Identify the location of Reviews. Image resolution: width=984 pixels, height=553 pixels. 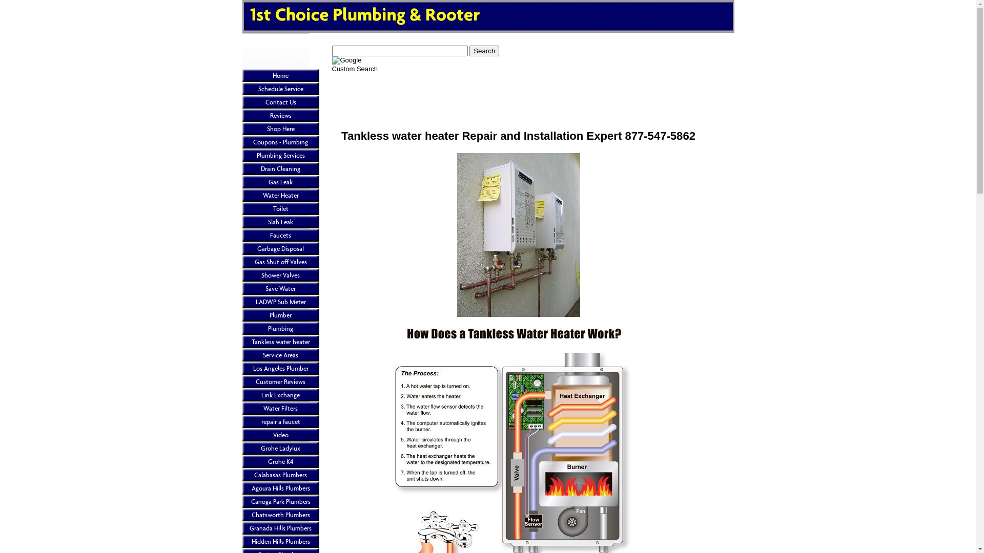
(280, 116).